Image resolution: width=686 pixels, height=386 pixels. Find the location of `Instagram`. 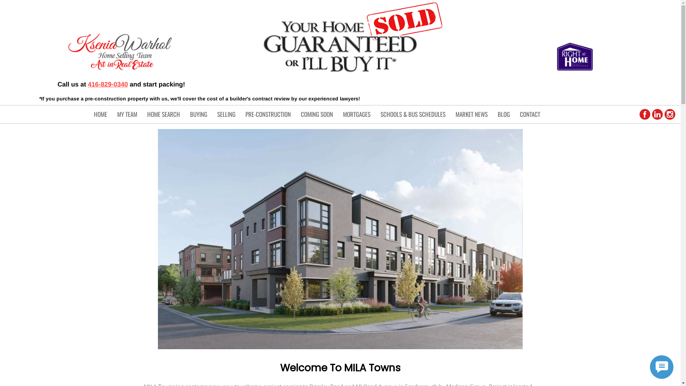

Instagram is located at coordinates (670, 114).